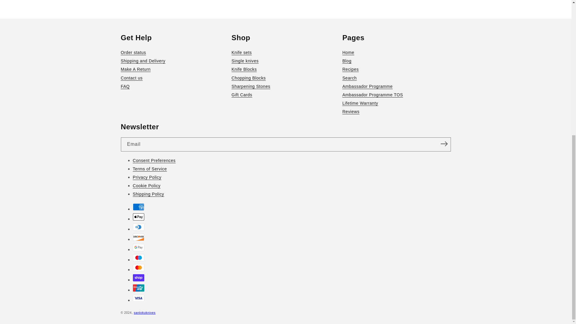 The width and height of the screenshot is (576, 324). Describe the element at coordinates (396, 52) in the screenshot. I see `Home` at that location.